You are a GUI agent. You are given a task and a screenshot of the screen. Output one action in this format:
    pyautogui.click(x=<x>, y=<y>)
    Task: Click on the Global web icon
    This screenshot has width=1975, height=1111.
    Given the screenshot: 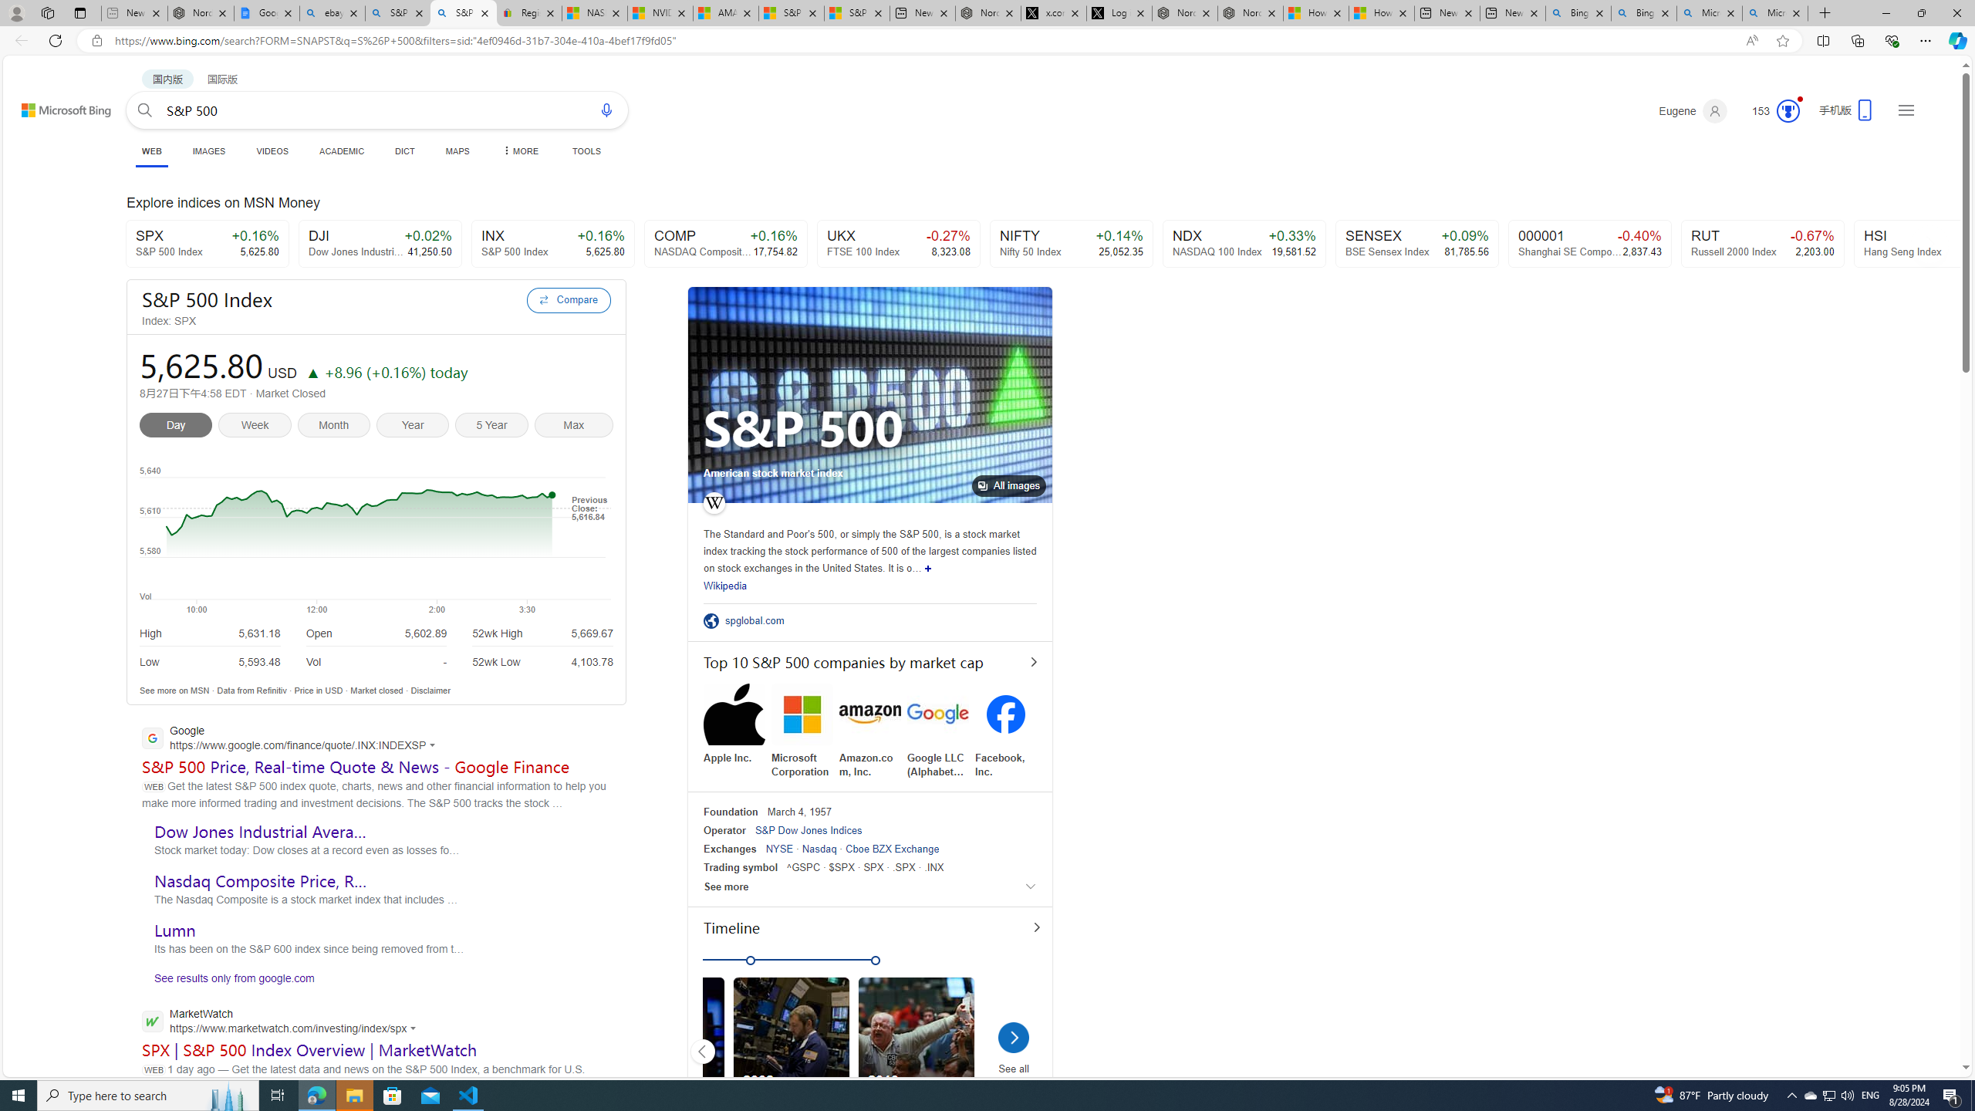 What is the action you would take?
    pyautogui.click(x=151, y=1021)
    